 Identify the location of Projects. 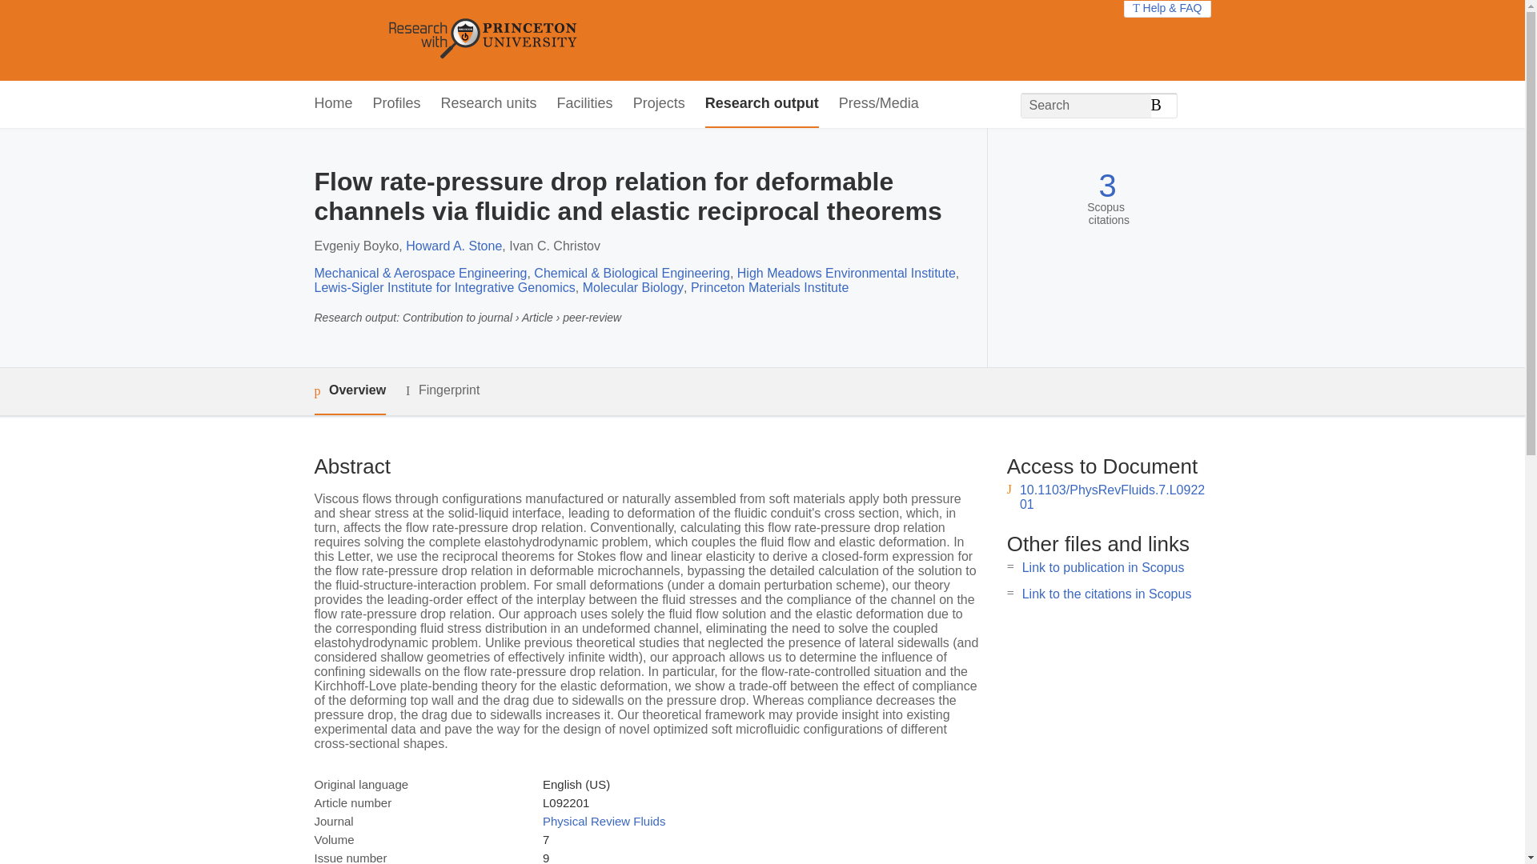
(660, 104).